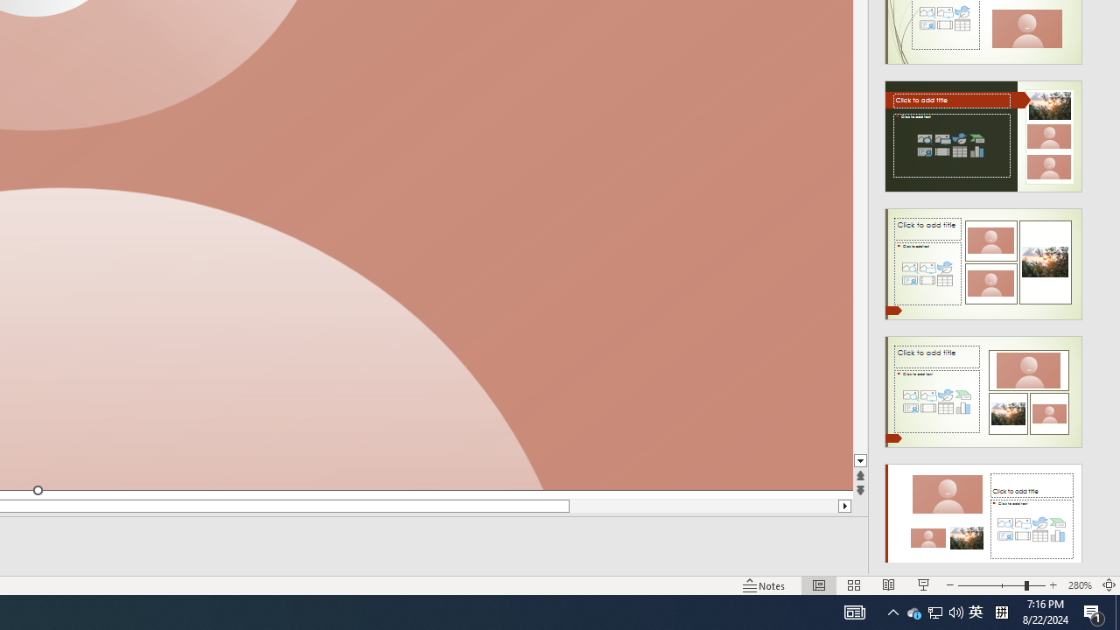 The height and width of the screenshot is (630, 1120). I want to click on Zoom 280%, so click(1080, 584).